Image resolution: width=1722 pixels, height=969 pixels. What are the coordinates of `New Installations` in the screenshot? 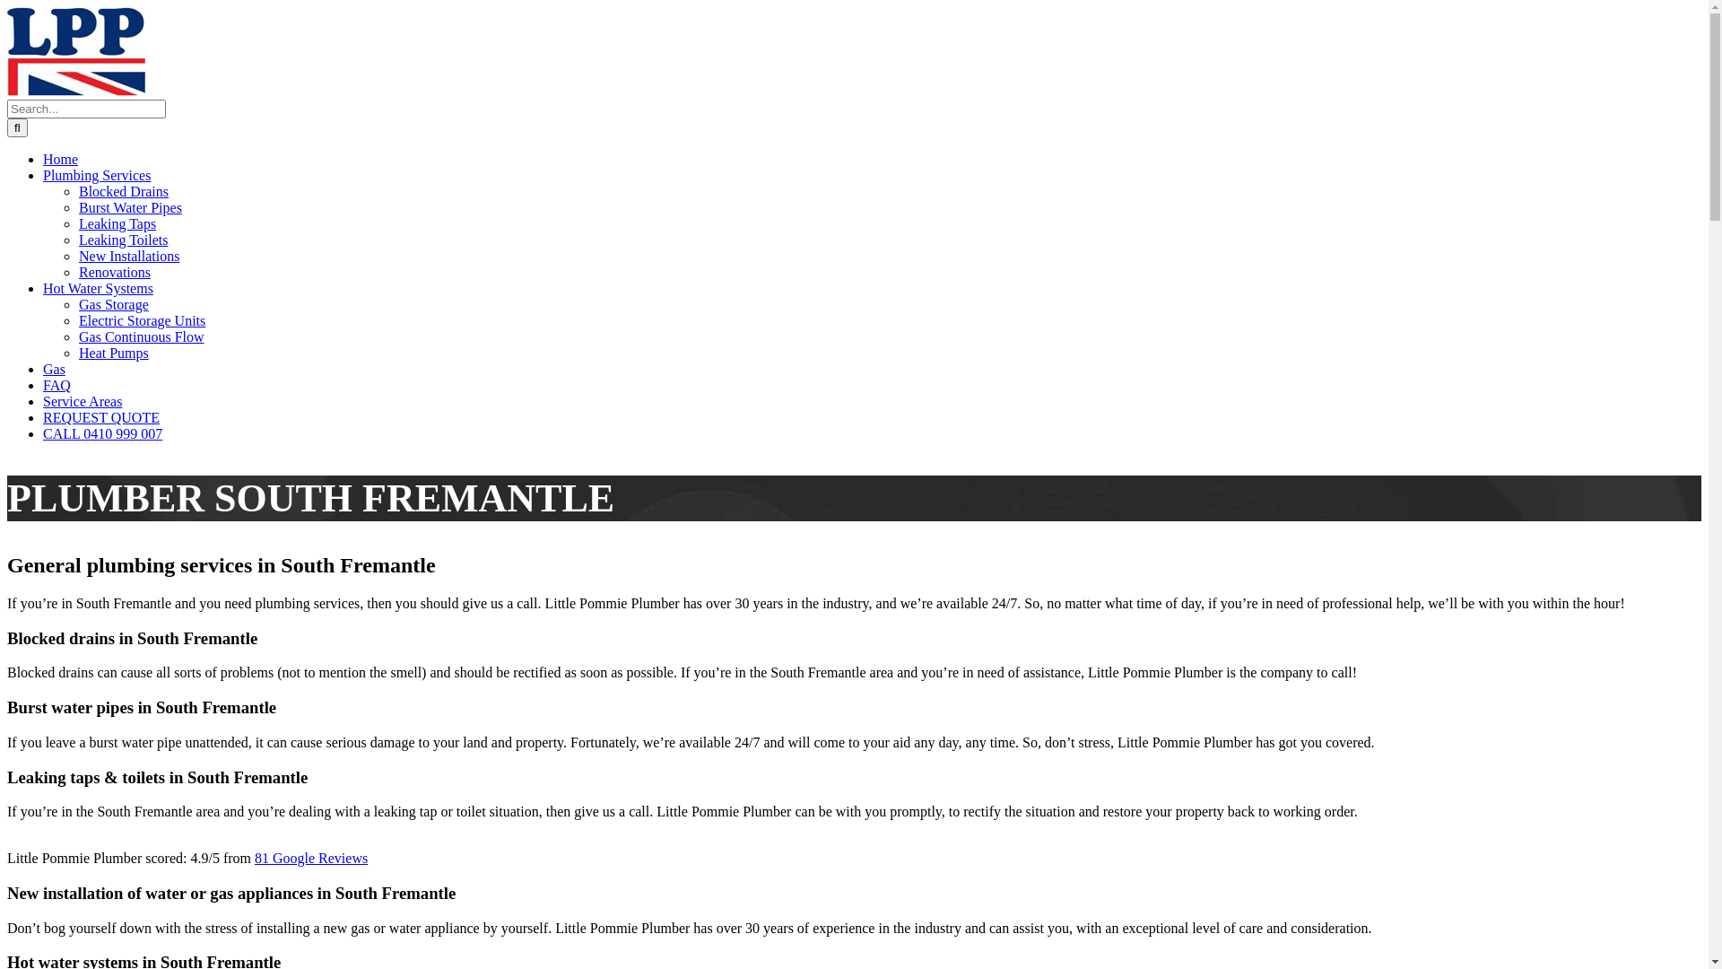 It's located at (129, 257).